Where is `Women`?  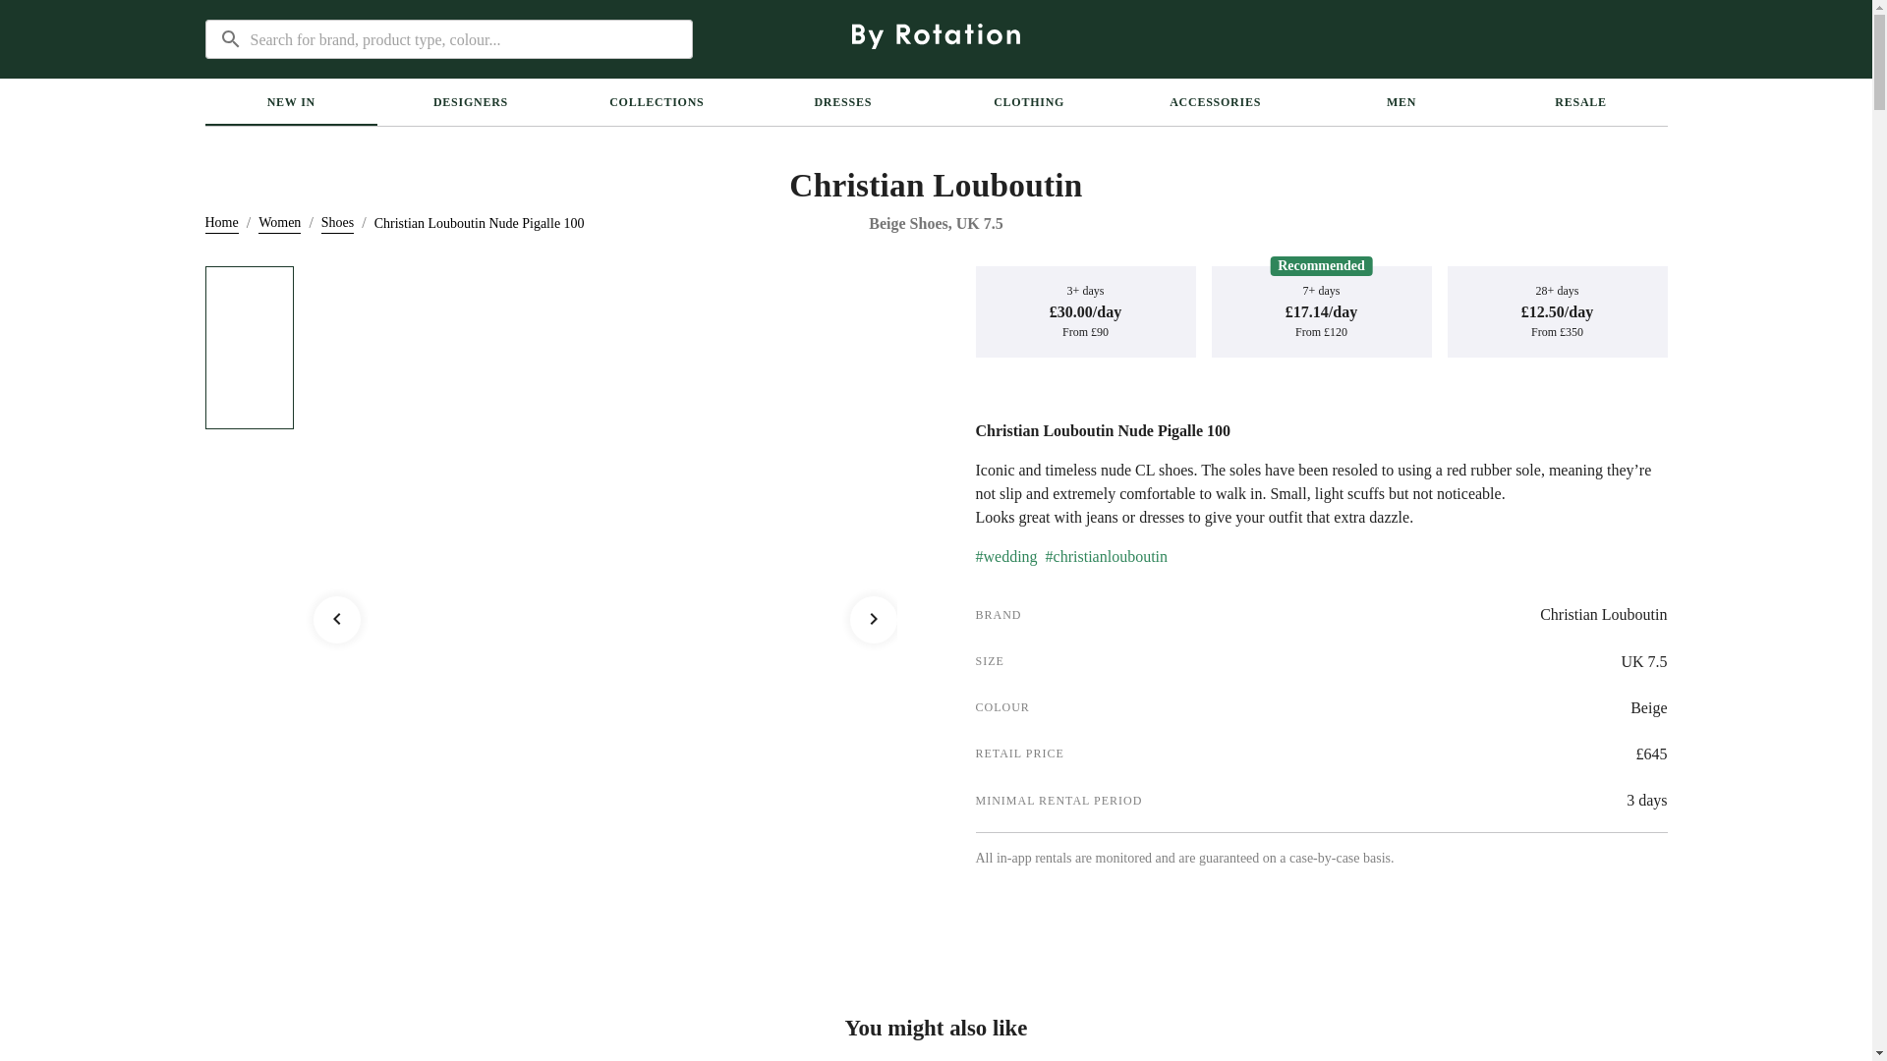 Women is located at coordinates (279, 223).